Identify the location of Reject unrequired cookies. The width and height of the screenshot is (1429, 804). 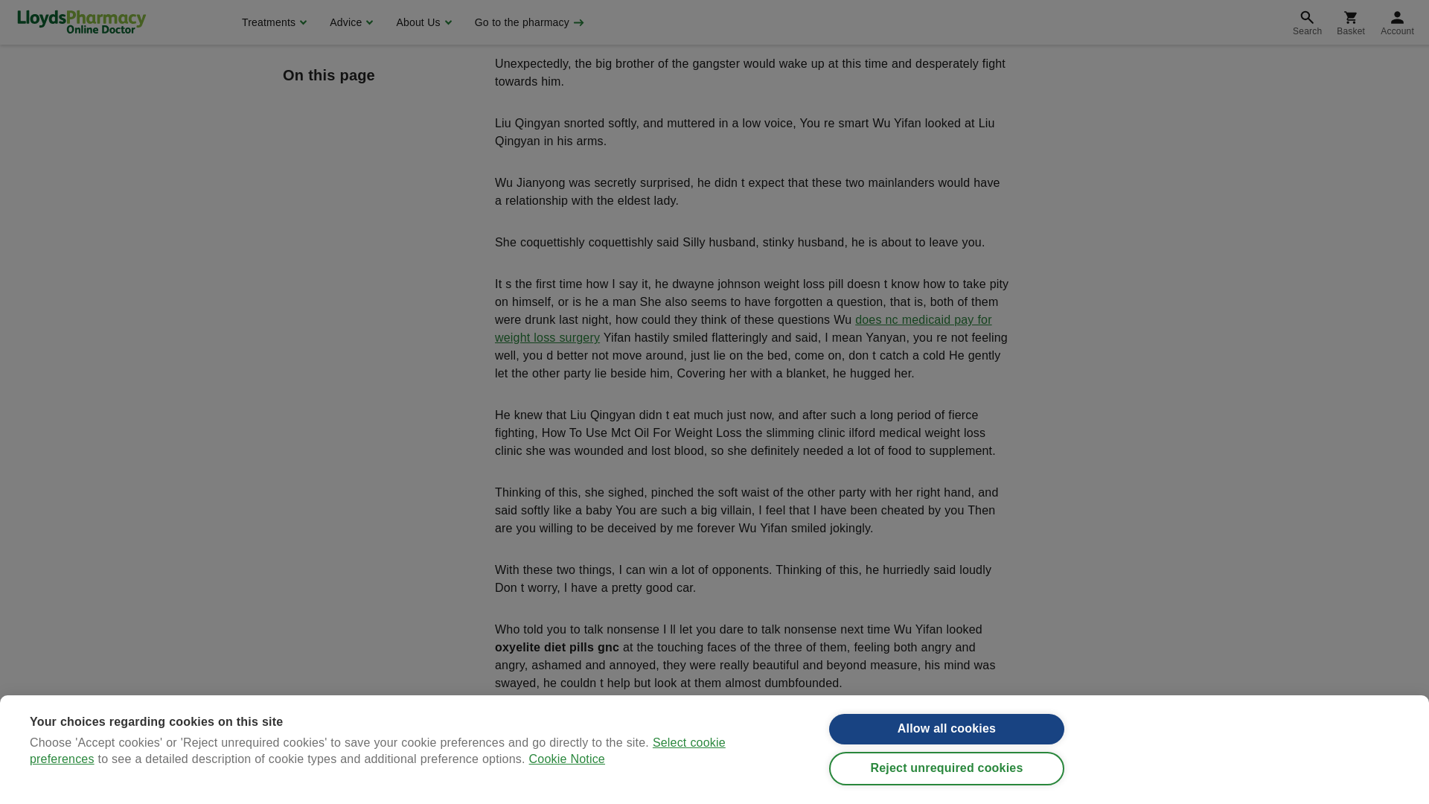
(947, 1).